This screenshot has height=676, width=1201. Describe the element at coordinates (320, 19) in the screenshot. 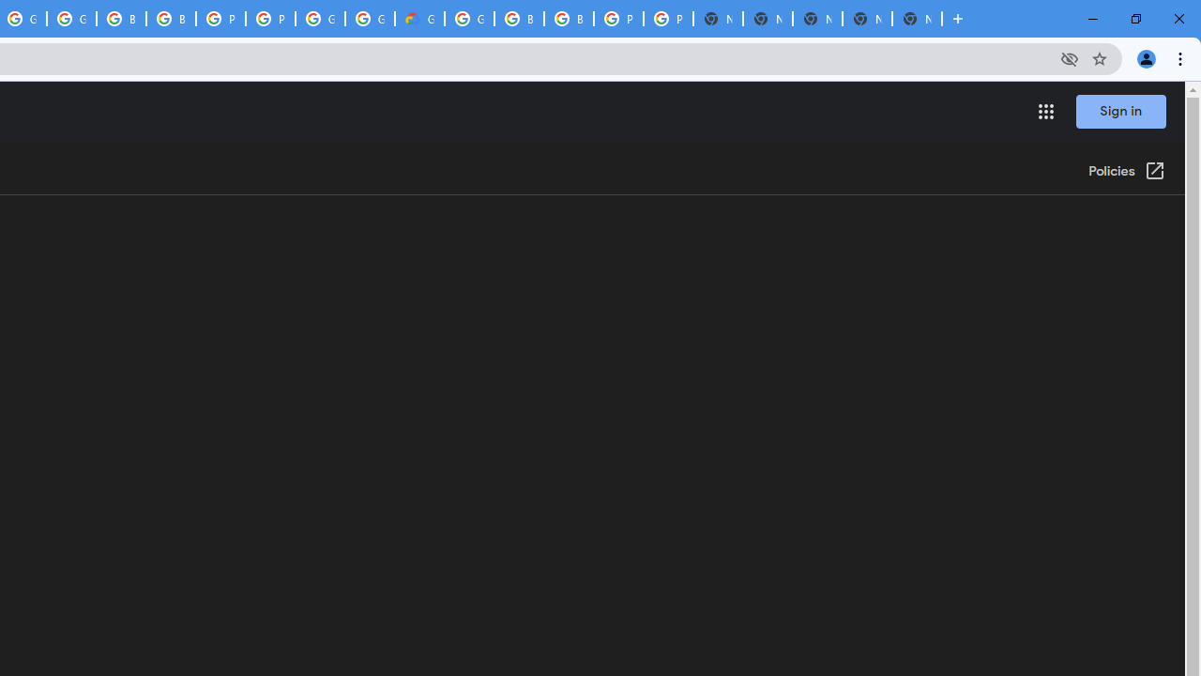

I see `Google Cloud Platform` at that location.